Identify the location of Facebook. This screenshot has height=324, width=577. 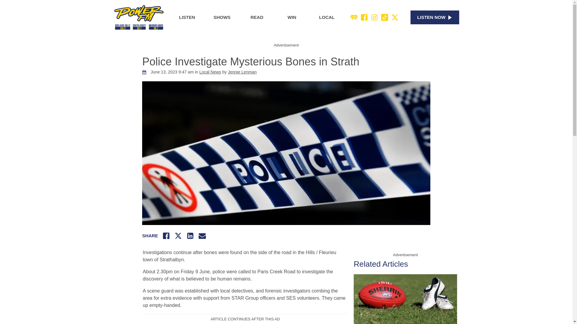
(364, 17).